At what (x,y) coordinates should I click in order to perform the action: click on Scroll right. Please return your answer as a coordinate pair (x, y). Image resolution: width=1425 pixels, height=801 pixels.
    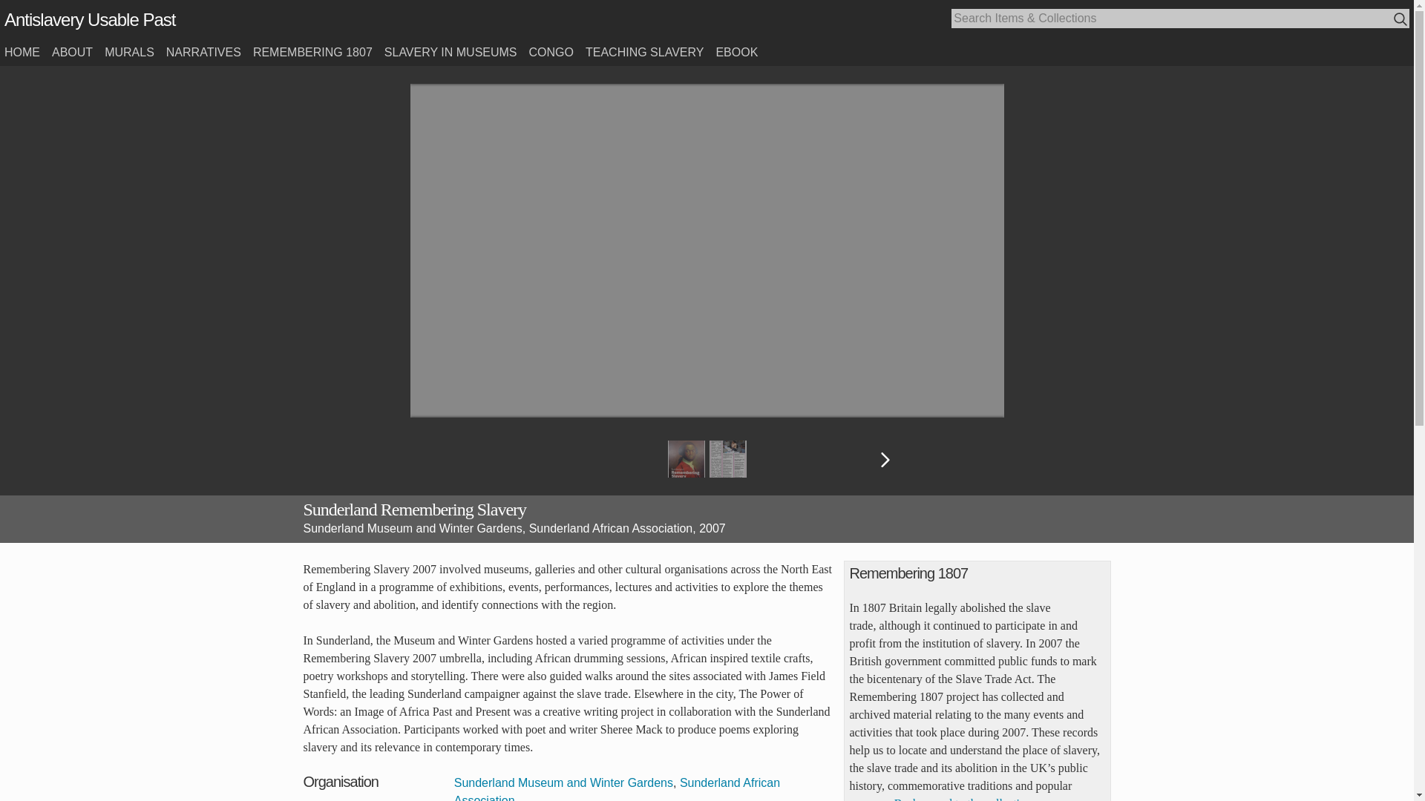
    Looking at the image, I should click on (885, 460).